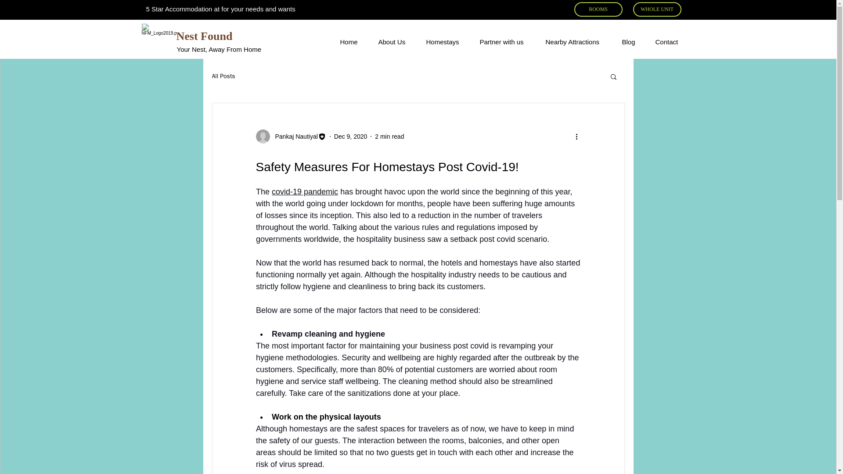  What do you see at coordinates (350, 136) in the screenshot?
I see `Dec 9, 2020` at bounding box center [350, 136].